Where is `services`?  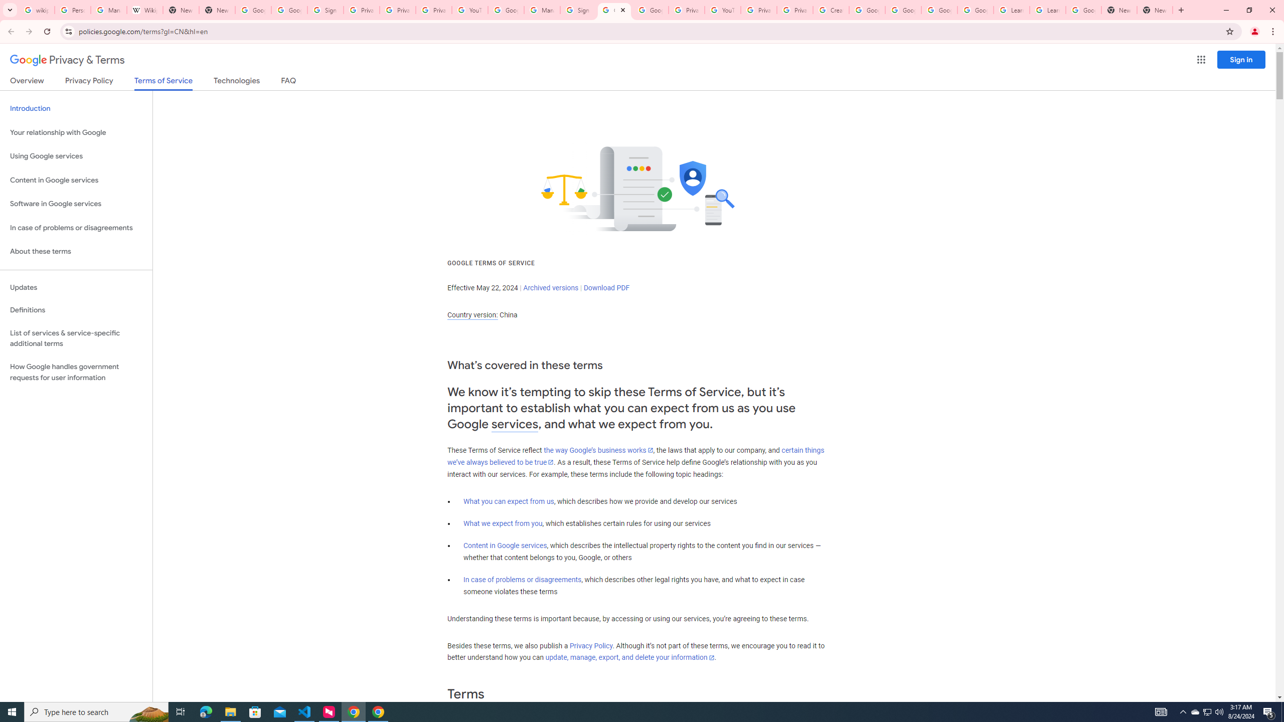
services is located at coordinates (515, 424).